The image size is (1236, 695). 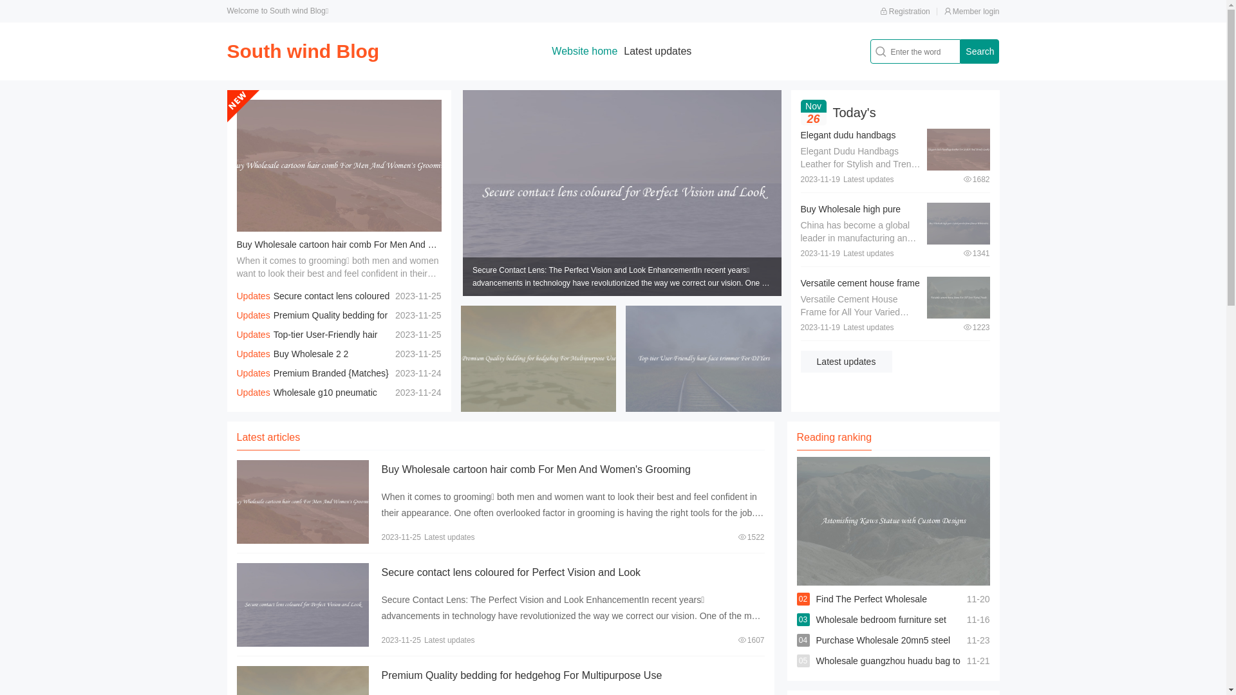 What do you see at coordinates (848, 148) in the screenshot?
I see `Elegant dudu handbags leather For Stylish And Trendy Looks` at bounding box center [848, 148].